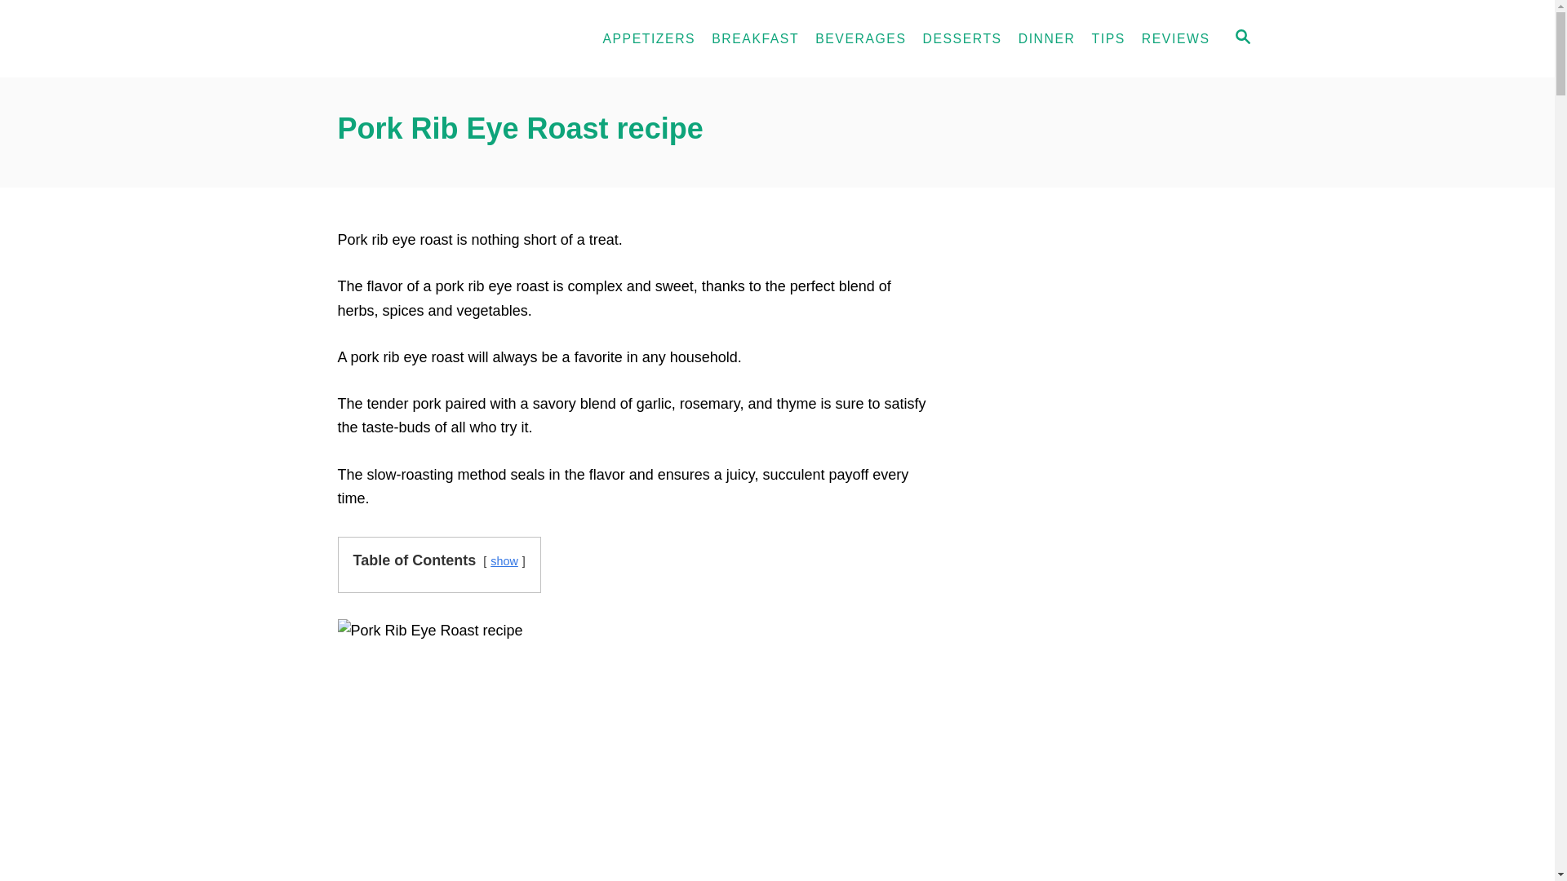 Image resolution: width=1567 pixels, height=881 pixels. I want to click on Kitchenarry, so click(424, 39).